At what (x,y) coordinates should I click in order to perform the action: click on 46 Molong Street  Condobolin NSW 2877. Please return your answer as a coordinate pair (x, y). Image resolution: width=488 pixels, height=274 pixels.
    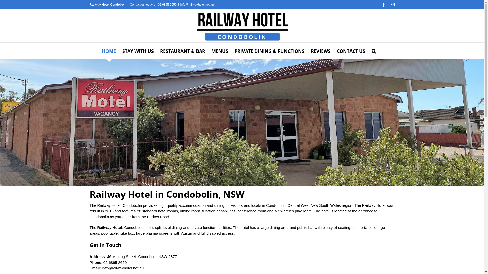
    Looking at the image, I should click on (142, 257).